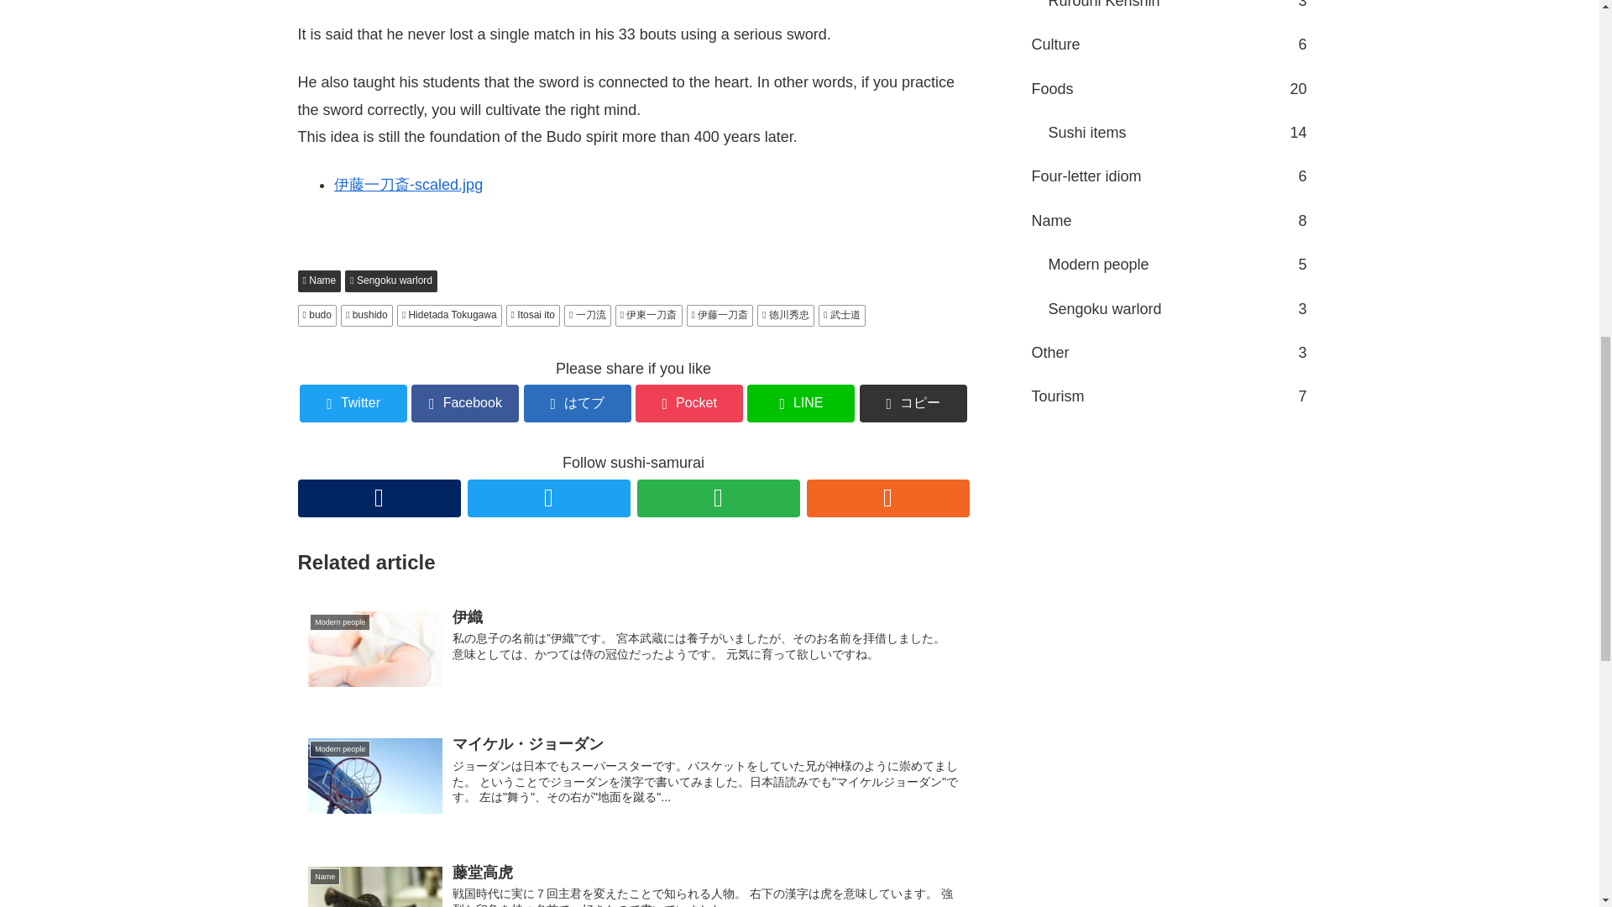  What do you see at coordinates (390, 280) in the screenshot?
I see `Sengoku warlord` at bounding box center [390, 280].